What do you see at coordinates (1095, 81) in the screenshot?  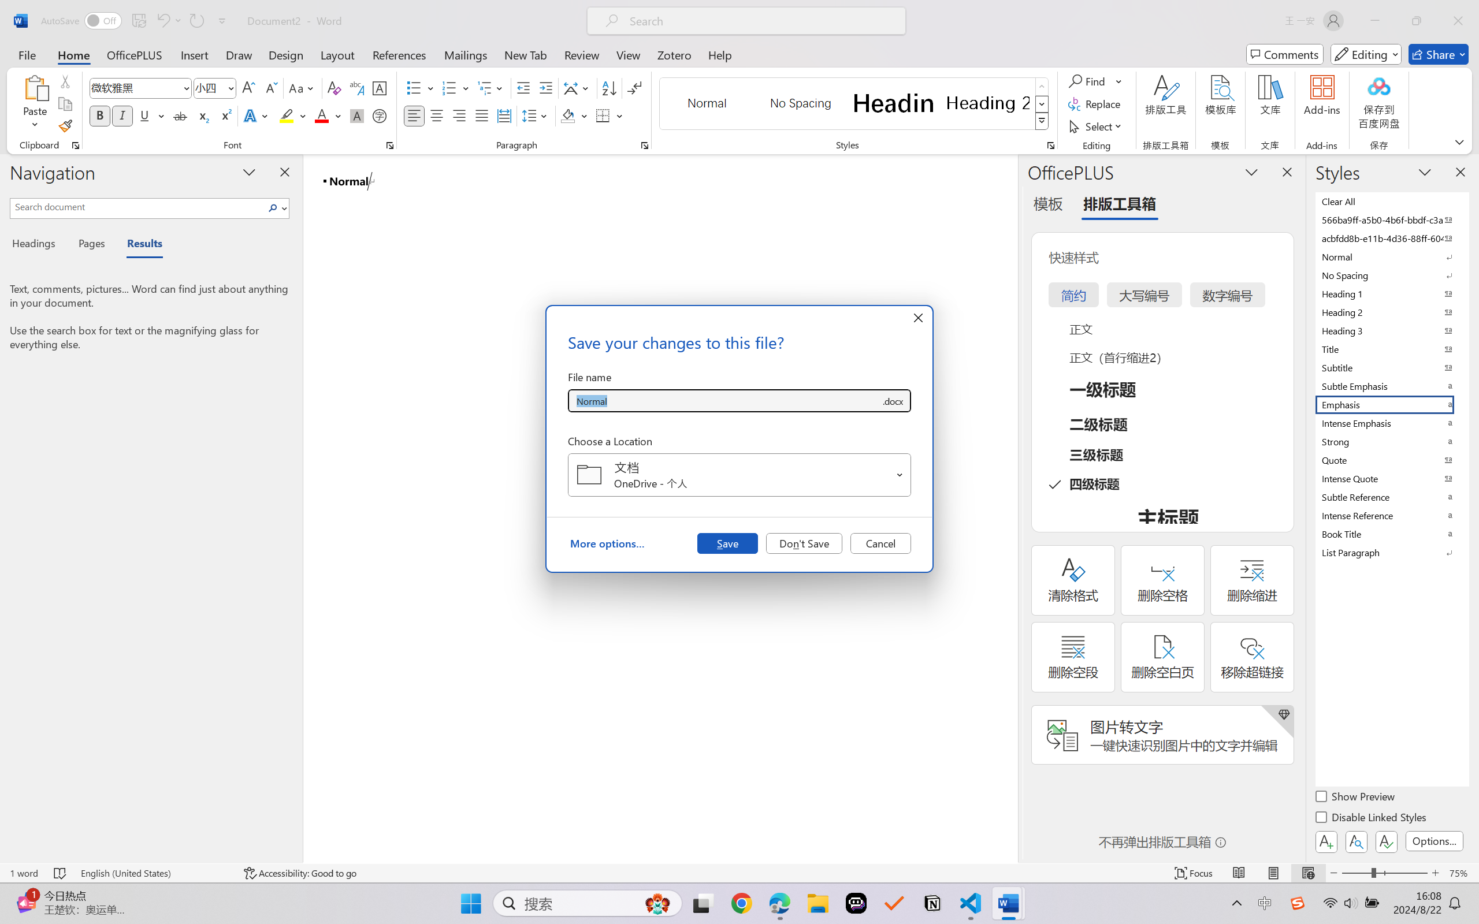 I see `Find` at bounding box center [1095, 81].